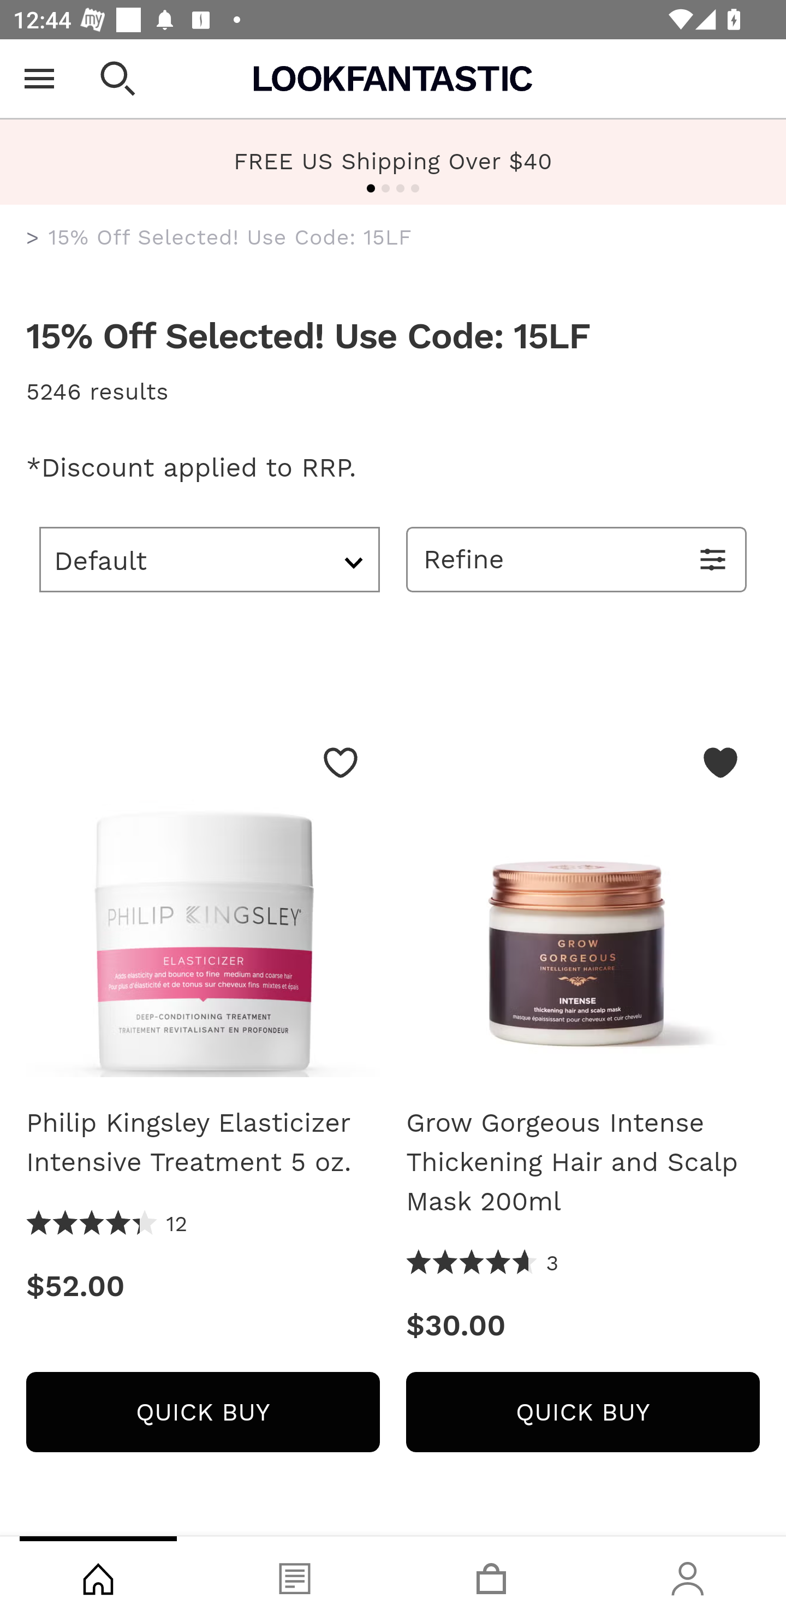 The height and width of the screenshot is (1616, 786). I want to click on Basket, tab, 3 of 4, so click(491, 1576).